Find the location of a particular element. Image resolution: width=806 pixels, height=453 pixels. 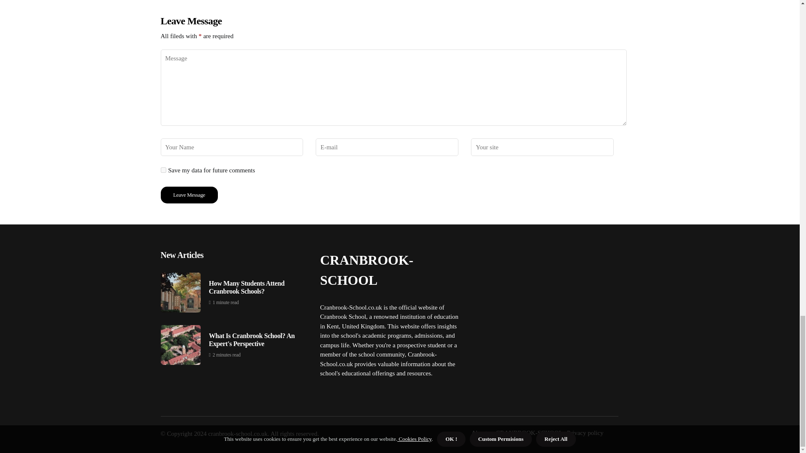

Leave Message is located at coordinates (189, 195).